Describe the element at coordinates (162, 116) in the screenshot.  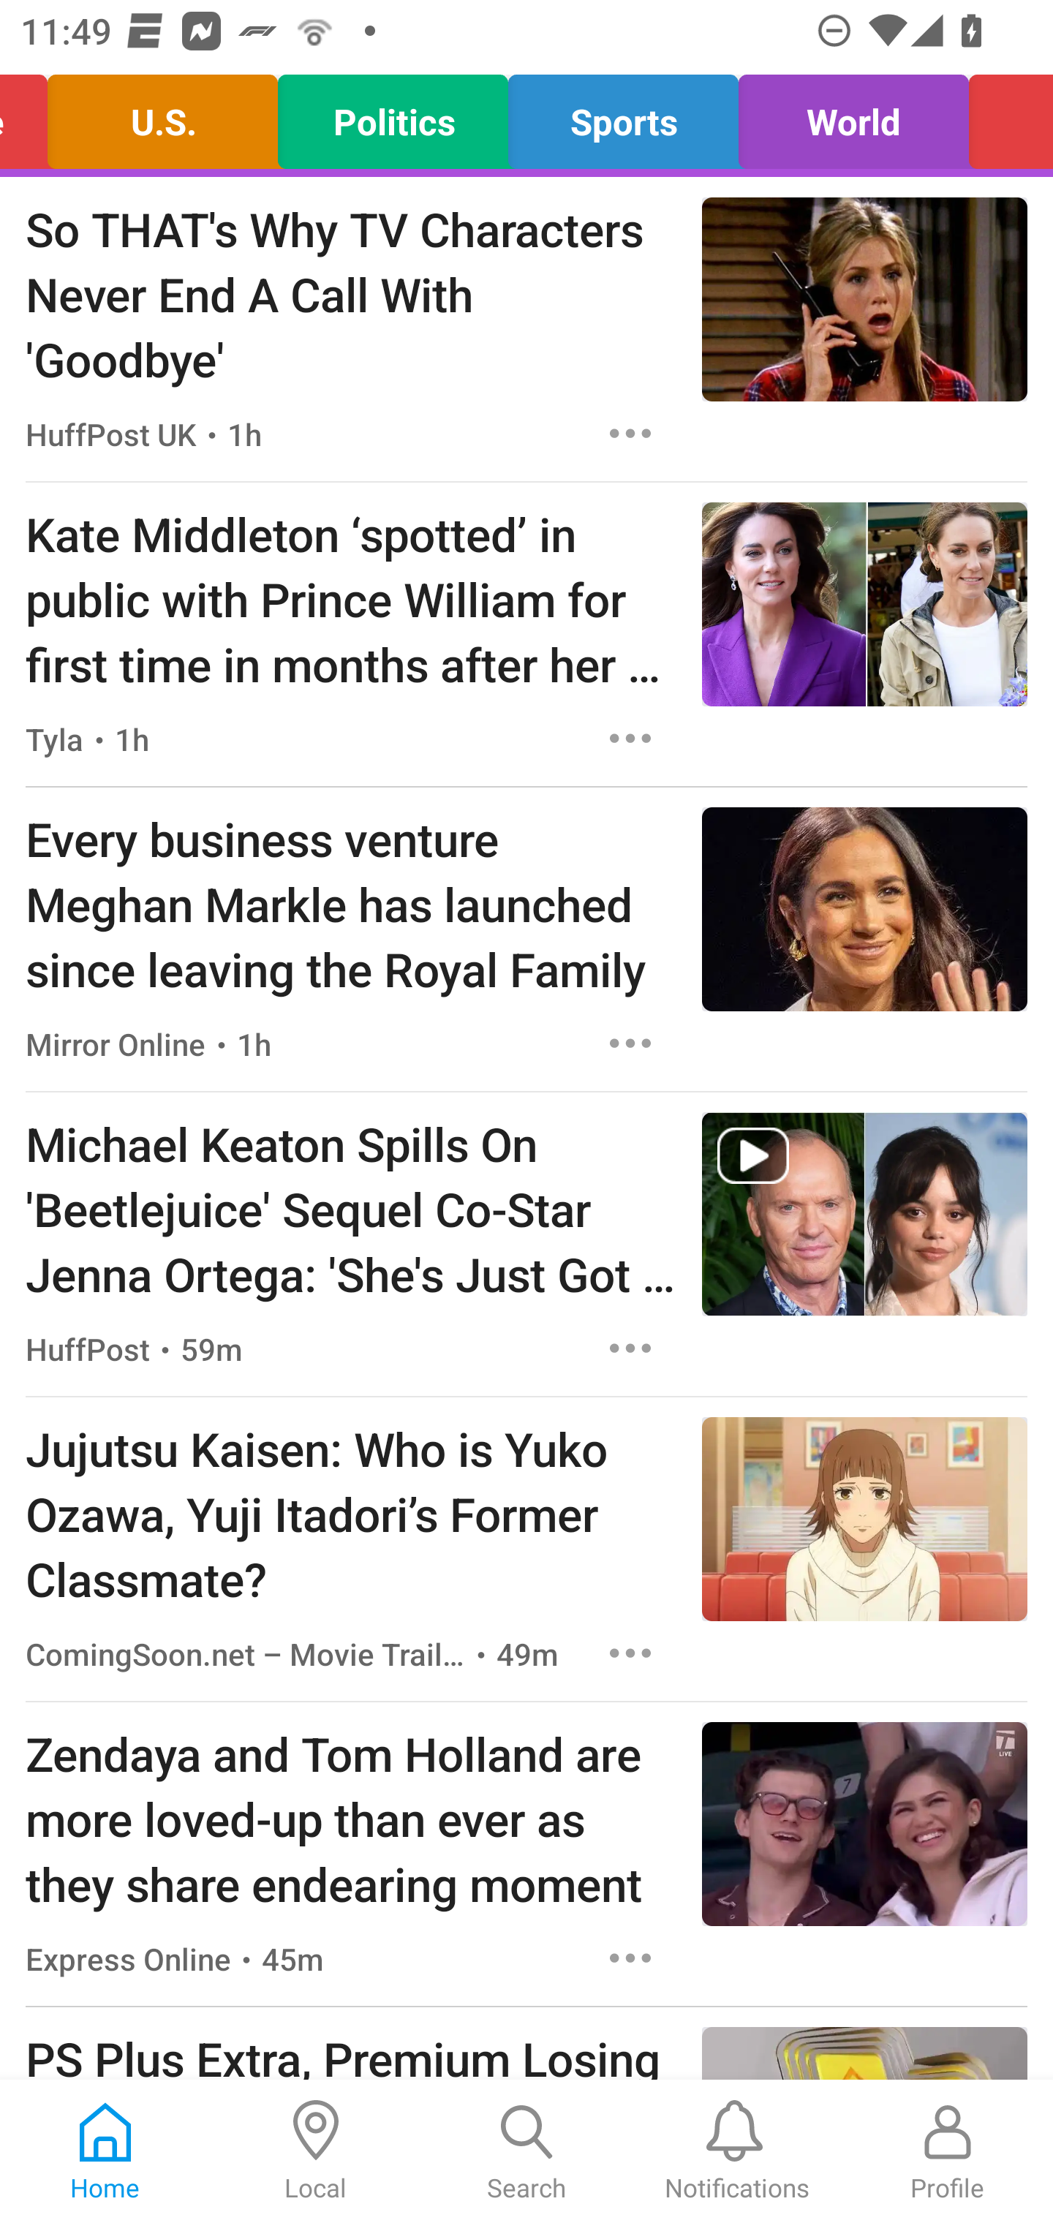
I see `U.S.` at that location.